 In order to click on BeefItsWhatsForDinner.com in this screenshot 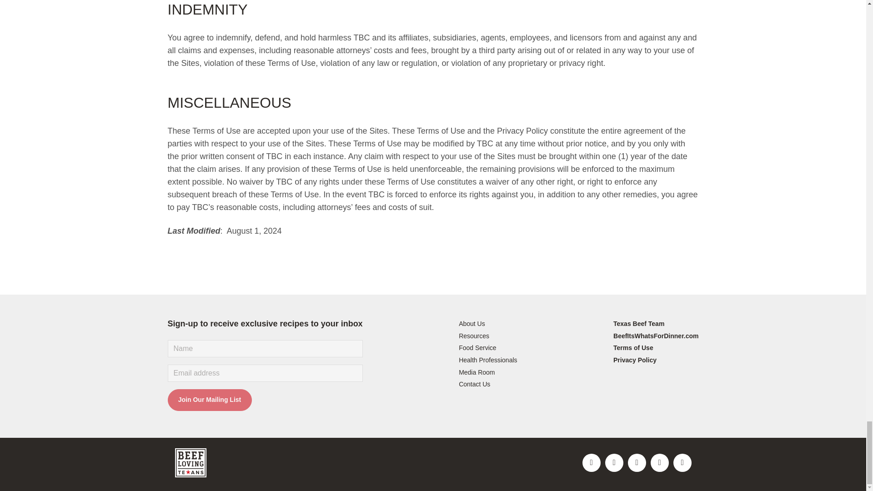, I will do `click(656, 336)`.